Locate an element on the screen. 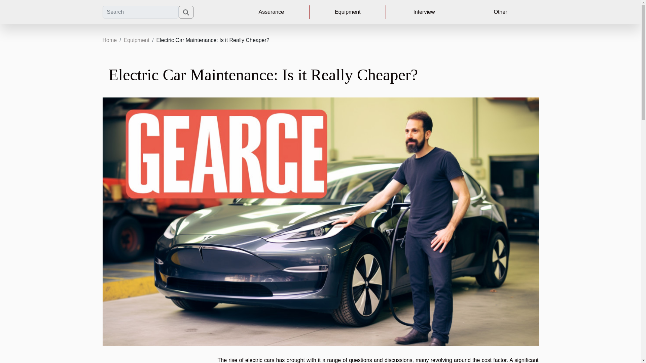 The height and width of the screenshot is (363, 646). Assurance is located at coordinates (271, 12).